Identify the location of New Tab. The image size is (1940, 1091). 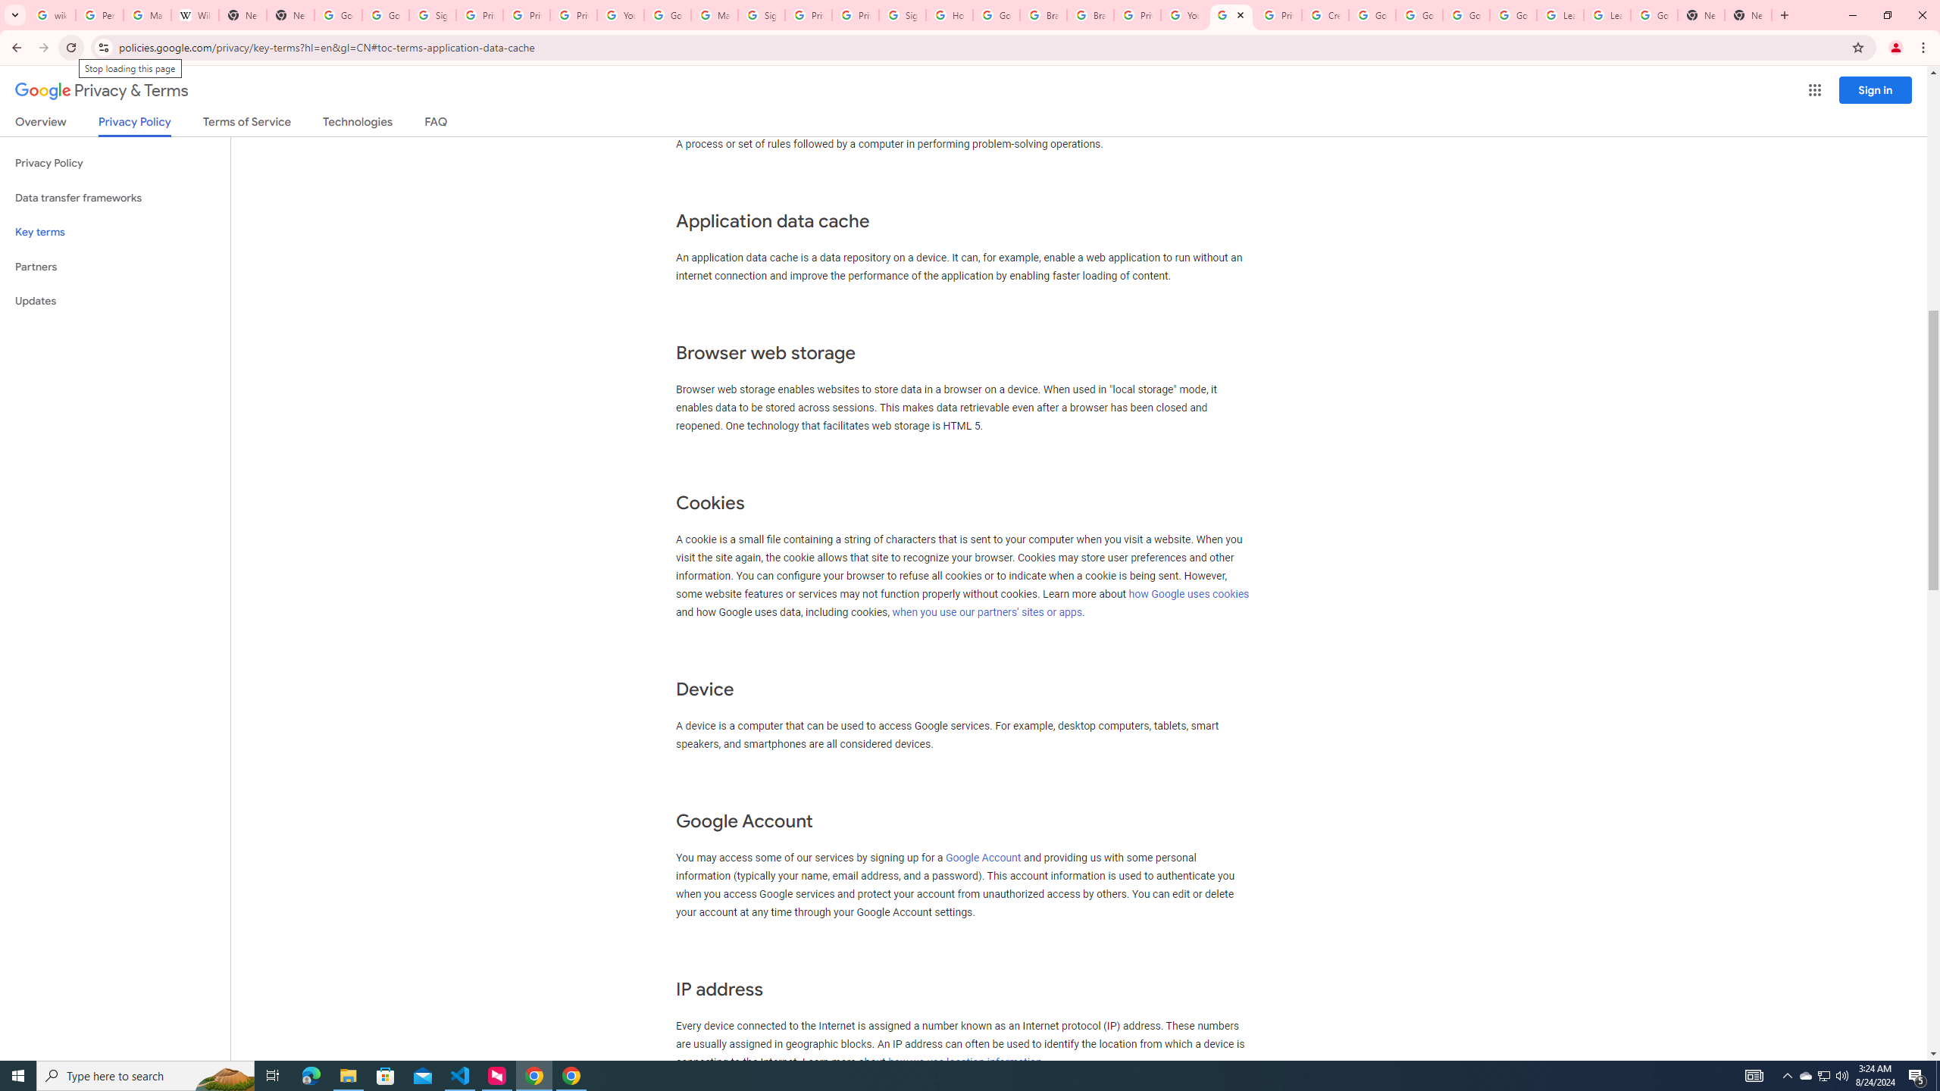
(1701, 15).